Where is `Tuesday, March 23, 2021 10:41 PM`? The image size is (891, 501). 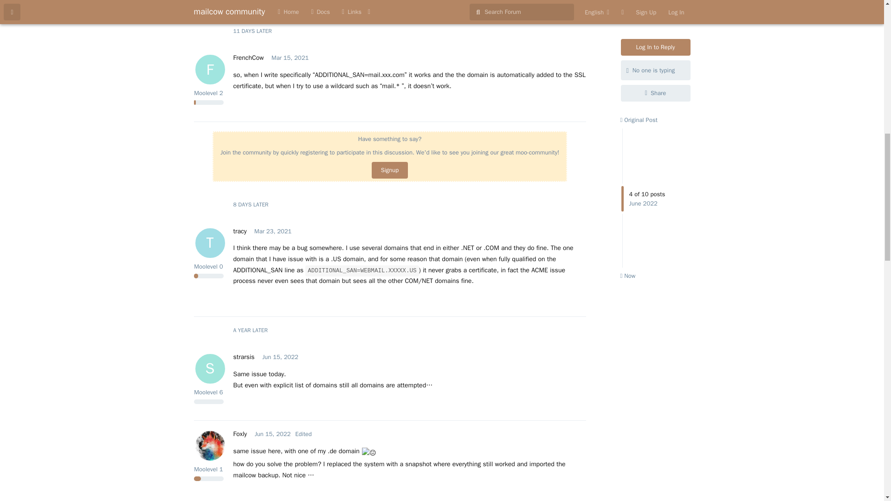
Tuesday, March 23, 2021 10:41 PM is located at coordinates (390, 170).